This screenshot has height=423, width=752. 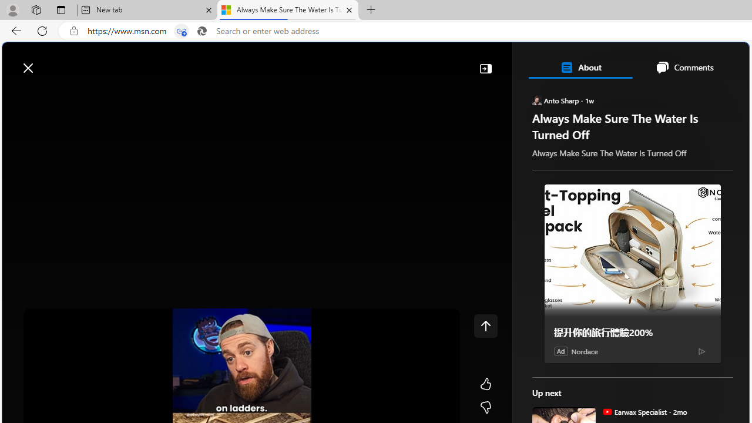 I want to click on Open settings, so click(x=723, y=62).